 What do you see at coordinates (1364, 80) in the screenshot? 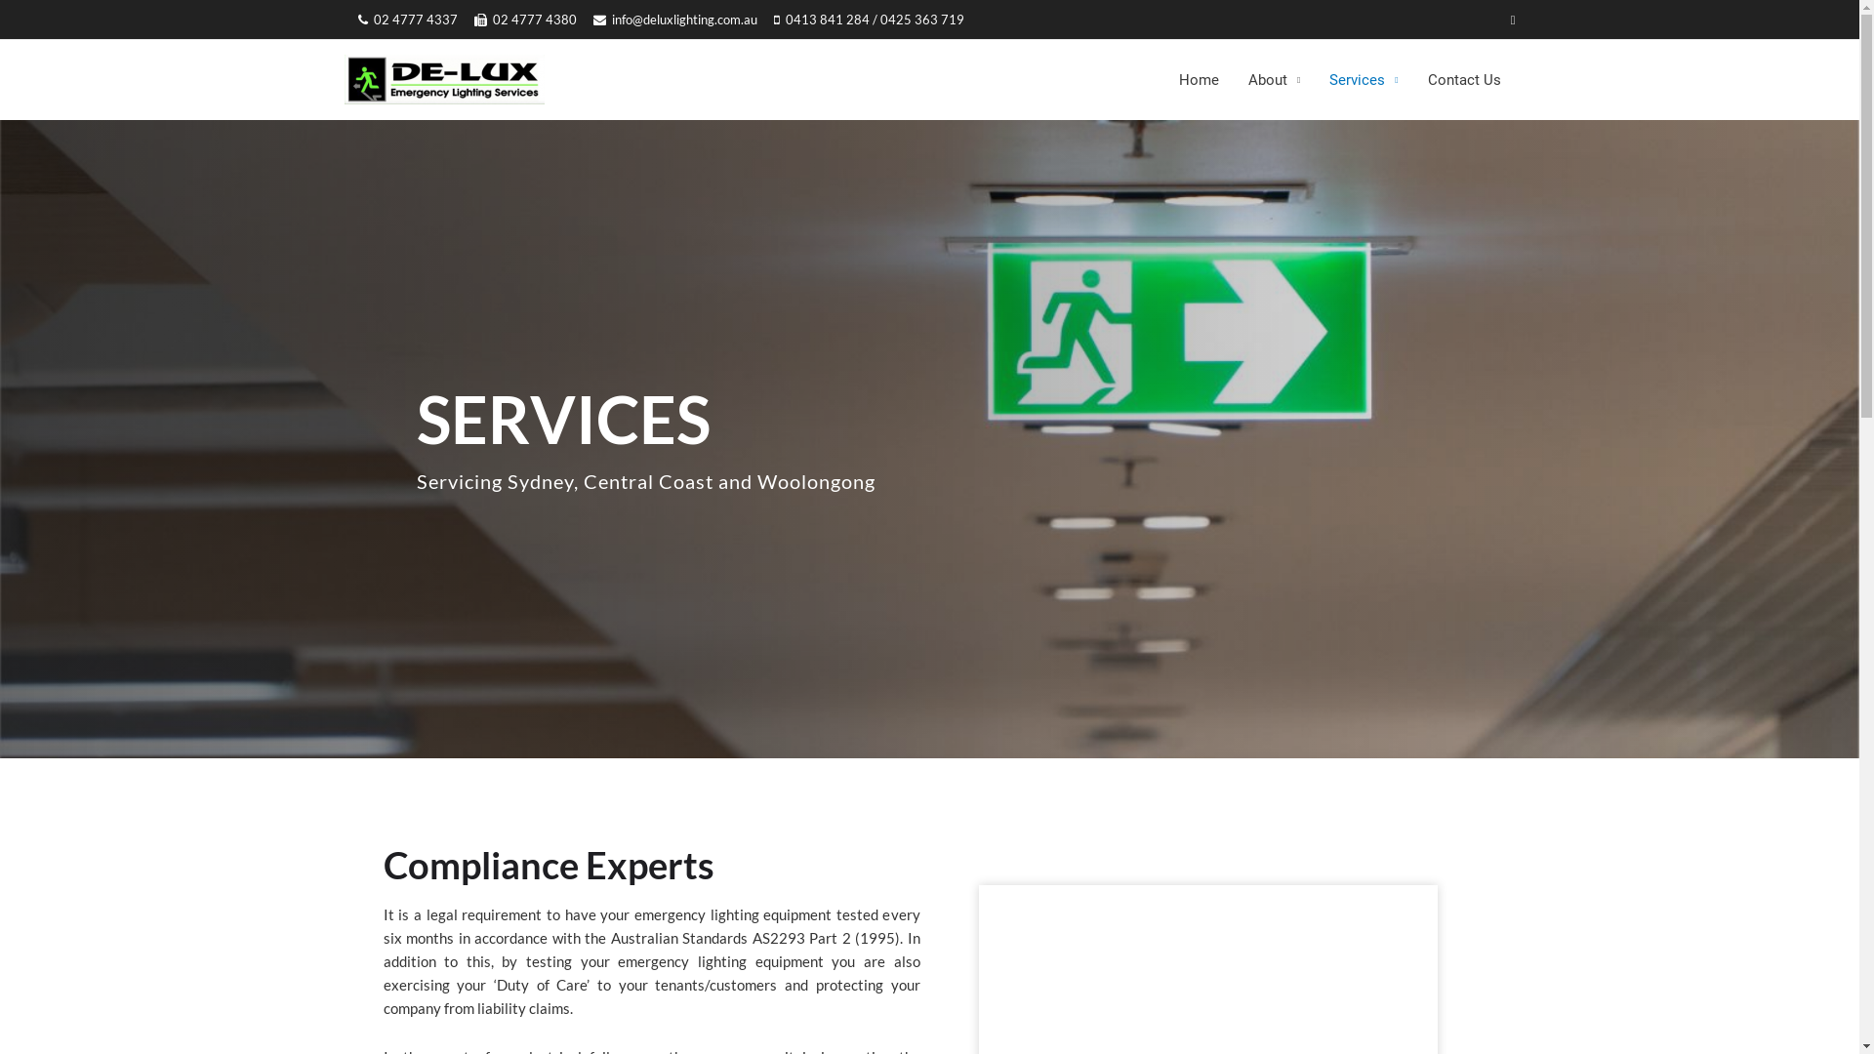
I see `Services` at bounding box center [1364, 80].